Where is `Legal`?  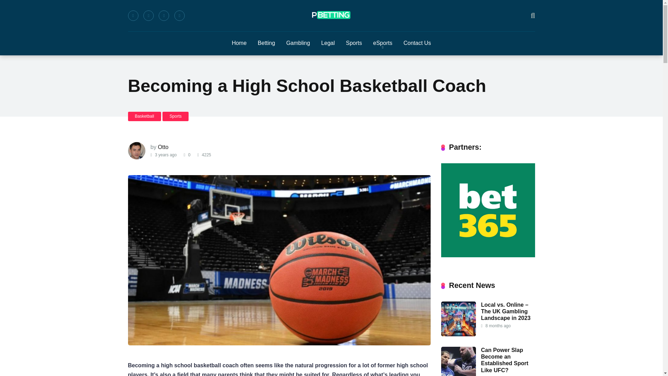 Legal is located at coordinates (328, 43).